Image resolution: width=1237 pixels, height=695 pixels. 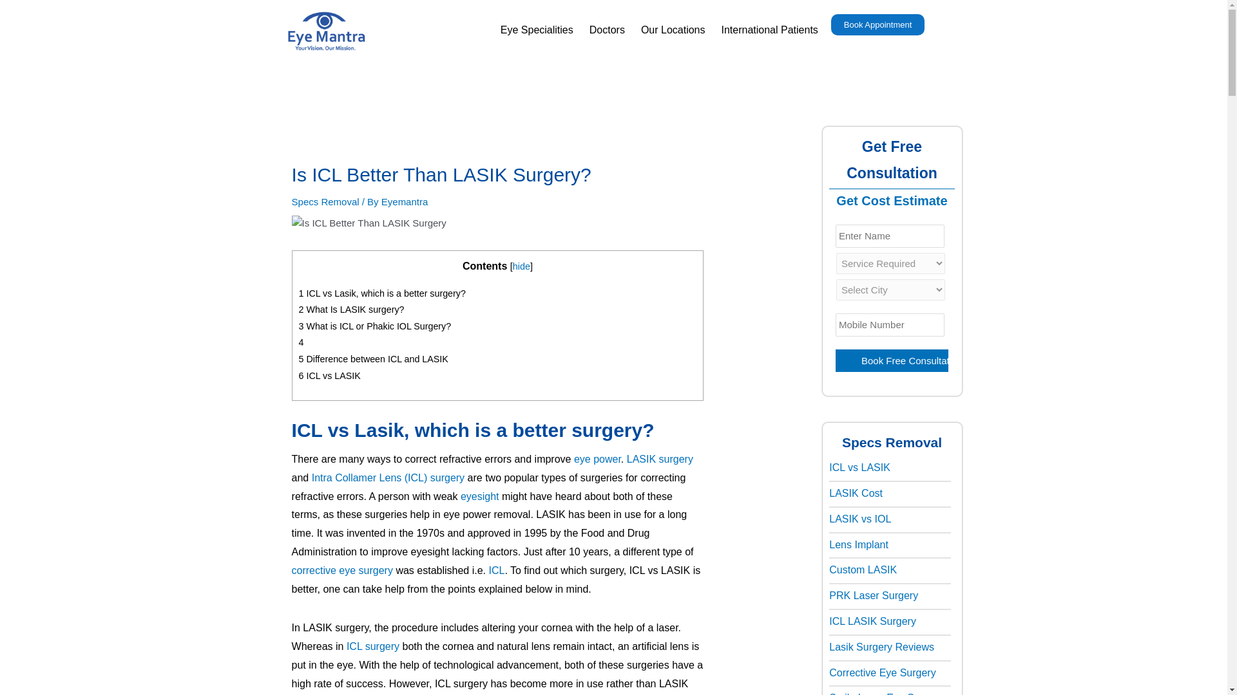 I want to click on Book Free Consultation, so click(x=892, y=360).